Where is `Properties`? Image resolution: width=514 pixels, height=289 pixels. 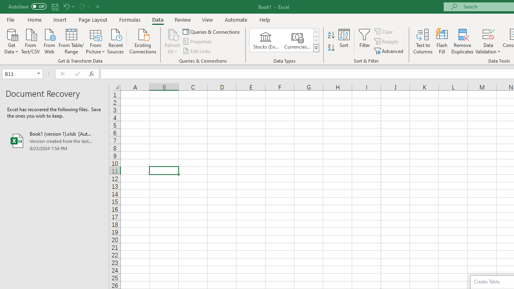
Properties is located at coordinates (198, 42).